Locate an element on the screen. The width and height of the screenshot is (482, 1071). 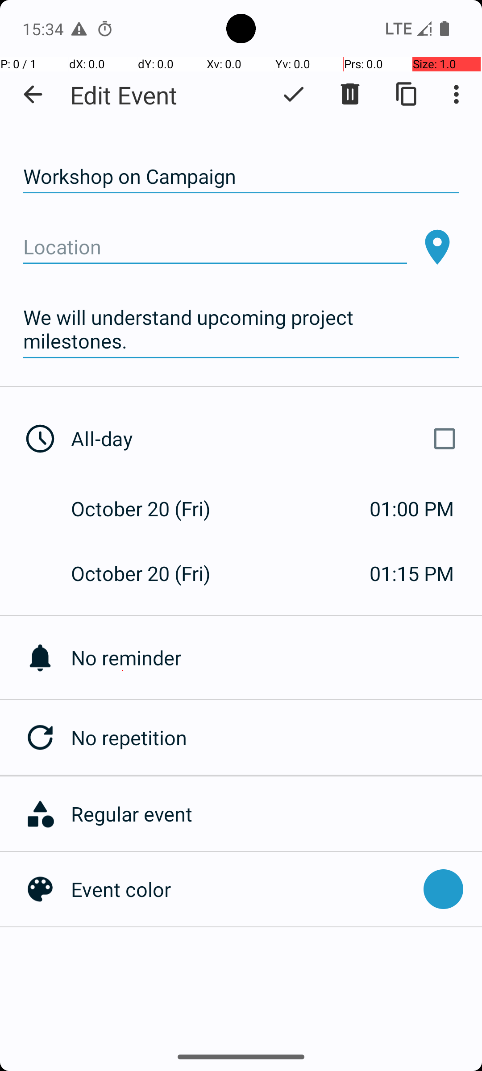
01:15 PM is located at coordinates (411, 573).